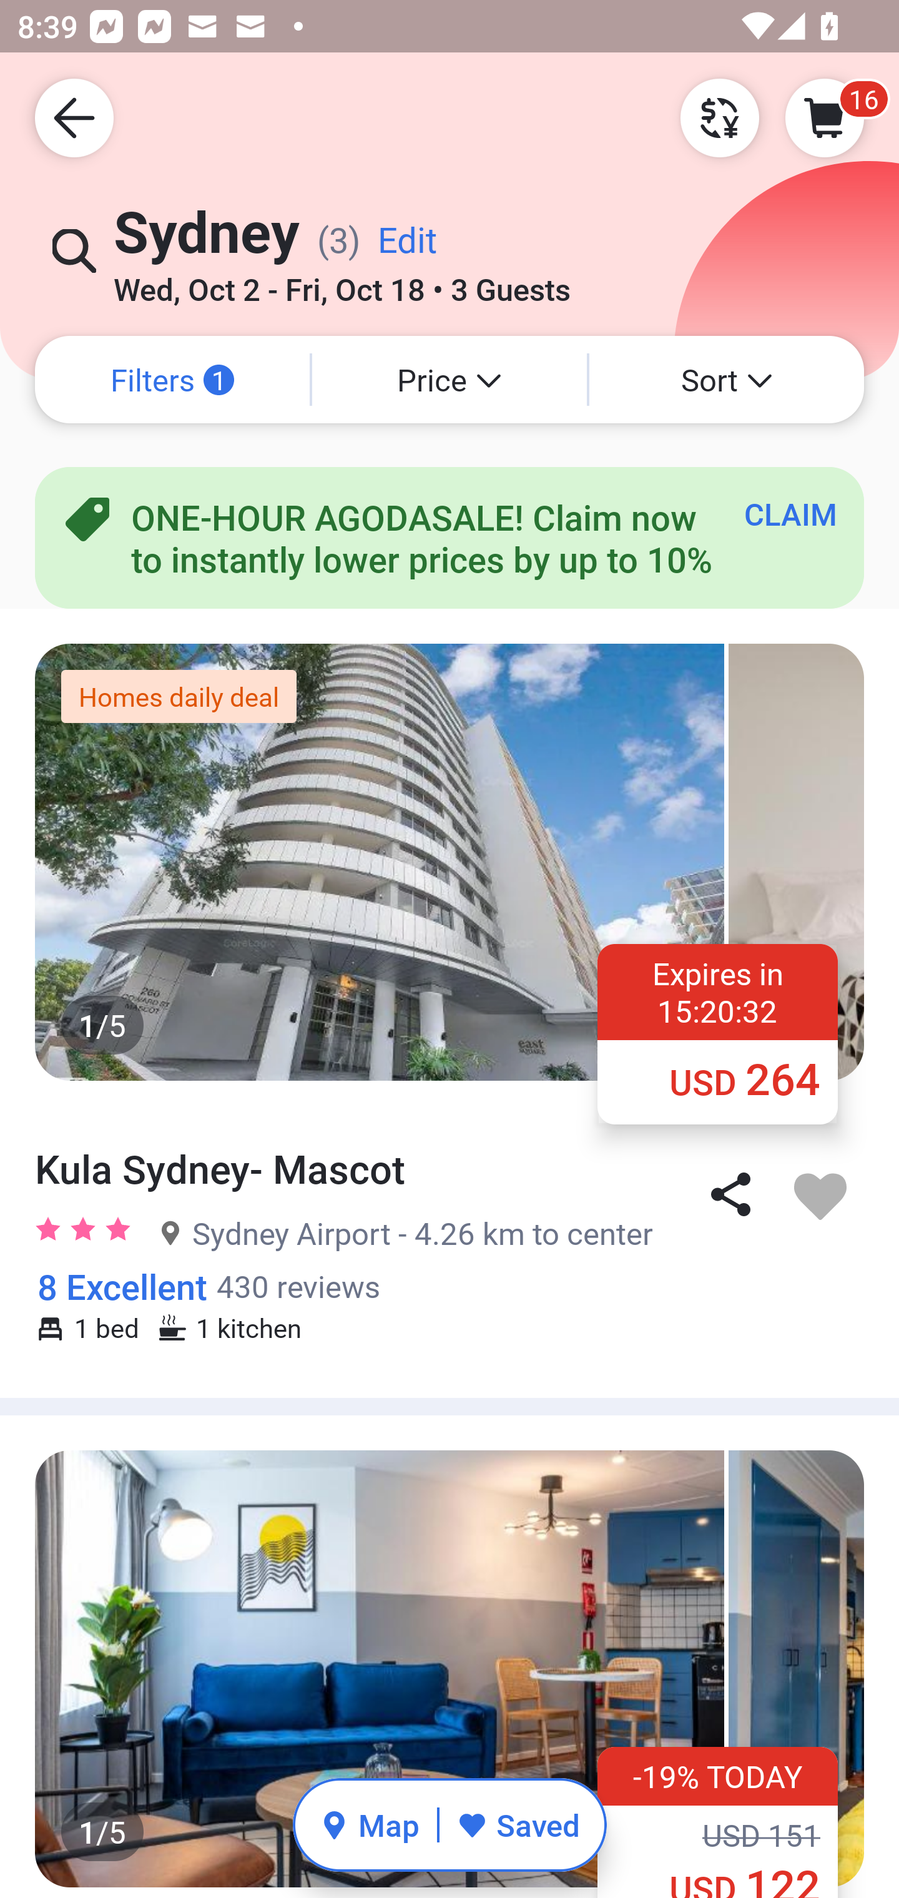 This screenshot has width=899, height=1898. I want to click on Saved, so click(518, 1824).